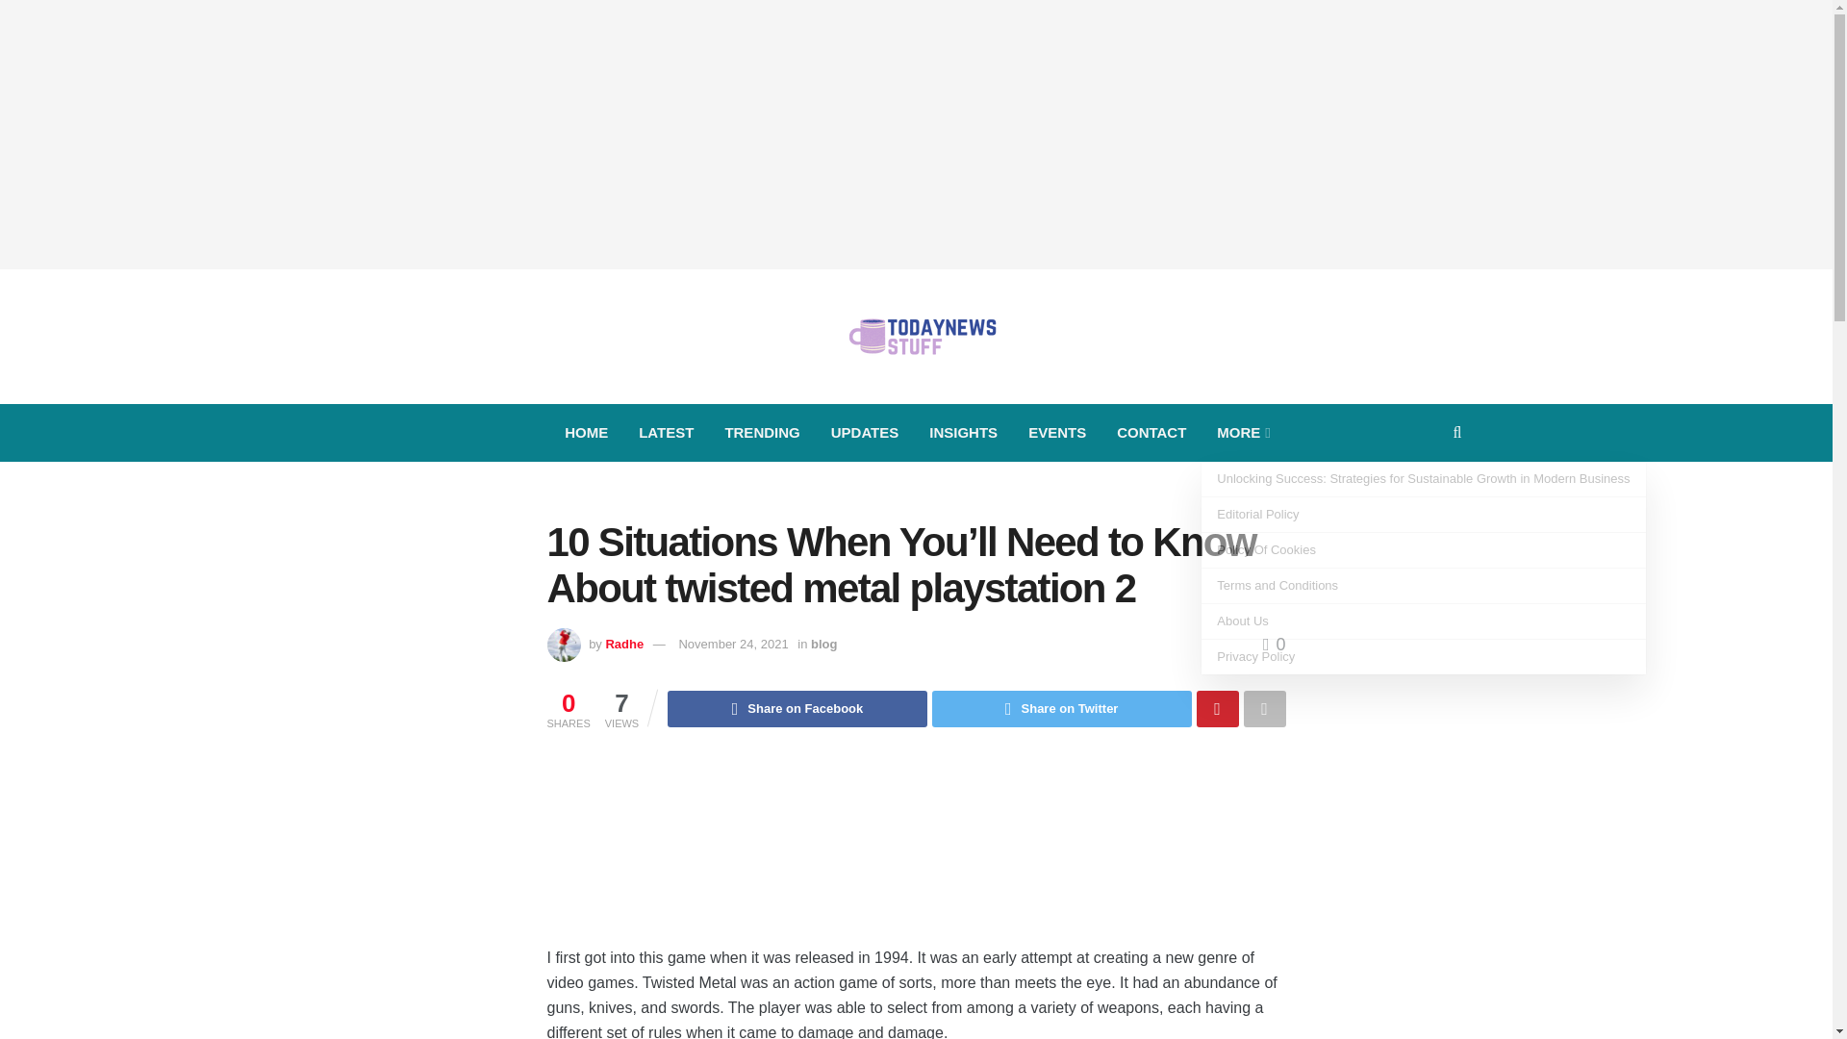 This screenshot has height=1039, width=1847. What do you see at coordinates (916, 852) in the screenshot?
I see `Advertisement` at bounding box center [916, 852].